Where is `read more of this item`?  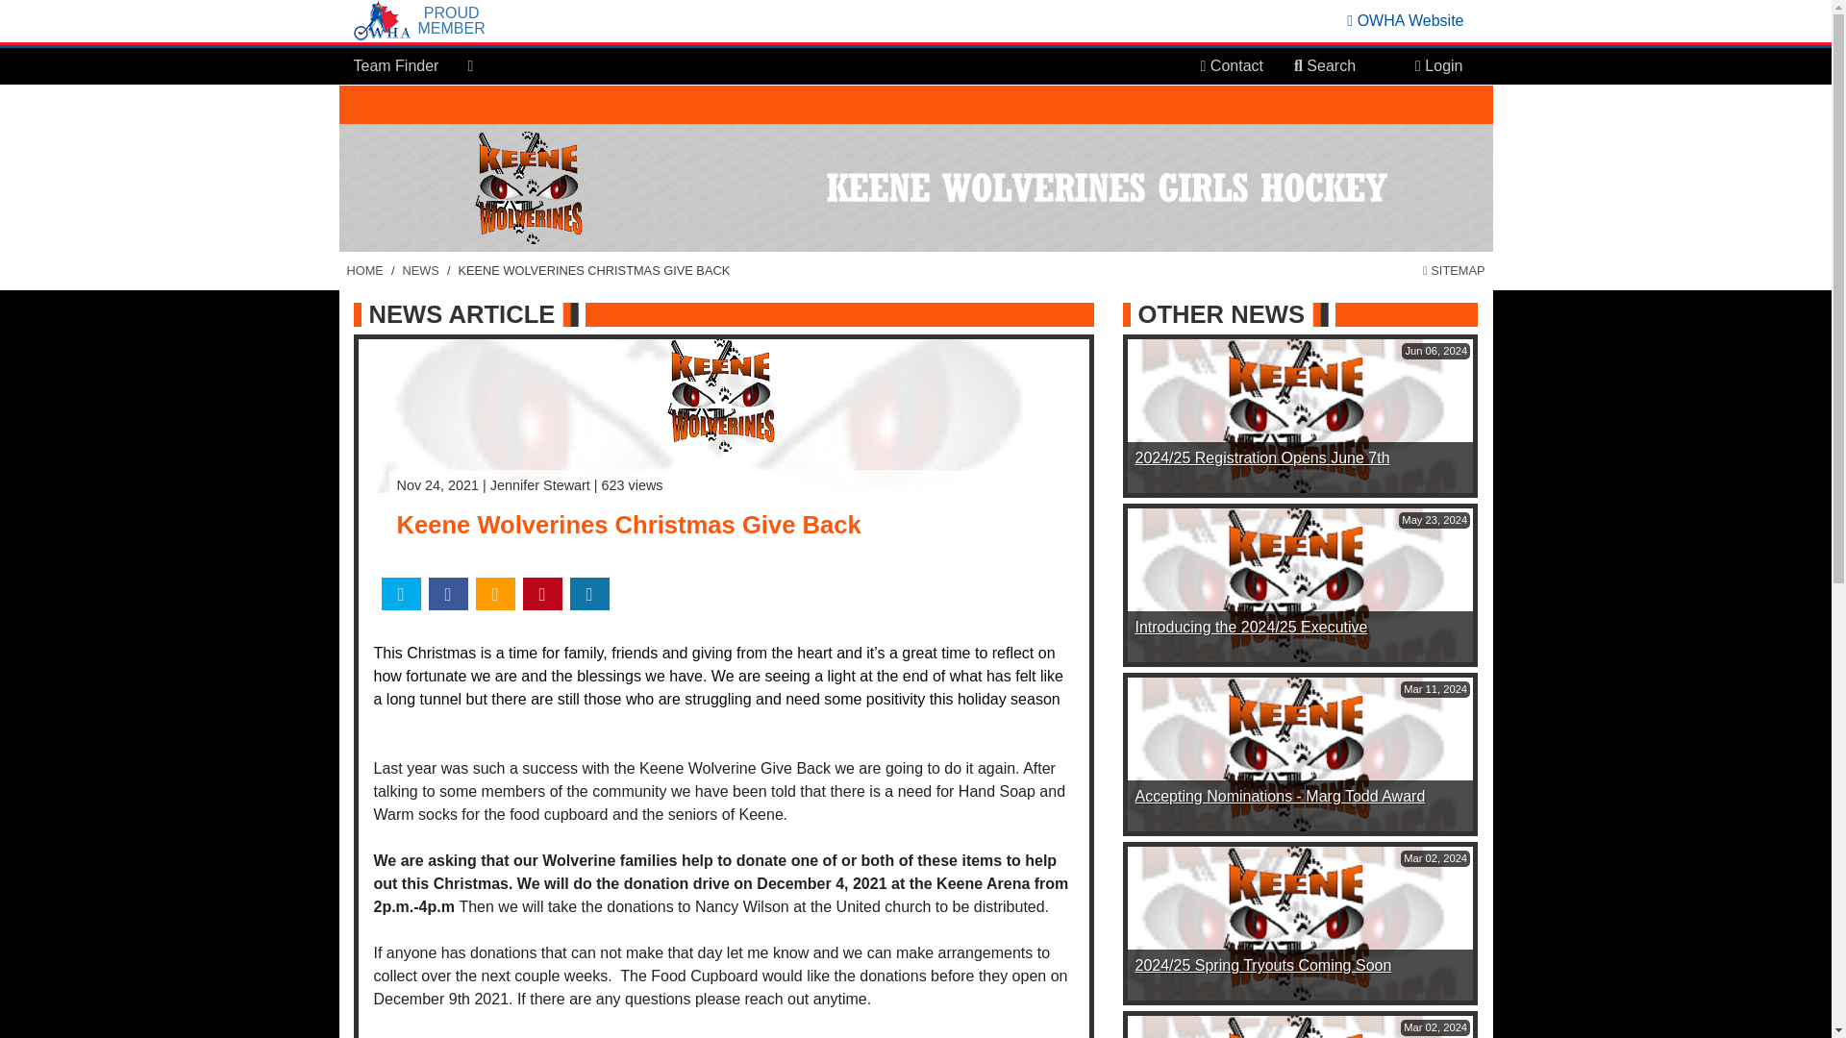
read more of this item is located at coordinates (1251, 627).